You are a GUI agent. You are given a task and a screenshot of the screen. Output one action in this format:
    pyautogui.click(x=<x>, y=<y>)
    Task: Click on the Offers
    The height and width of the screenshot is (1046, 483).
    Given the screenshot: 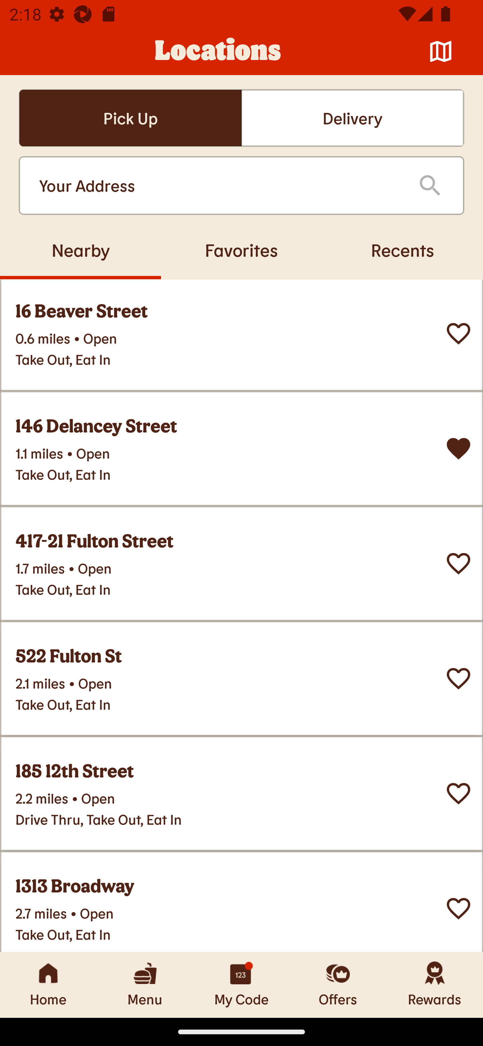 What is the action you would take?
    pyautogui.click(x=338, y=985)
    